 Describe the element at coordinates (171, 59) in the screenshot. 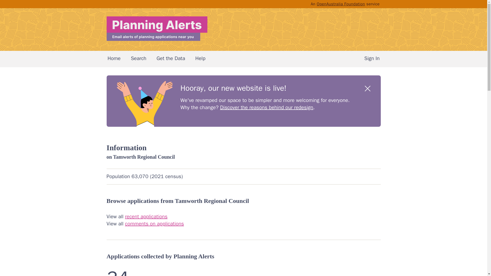

I see `Get the Data` at that location.